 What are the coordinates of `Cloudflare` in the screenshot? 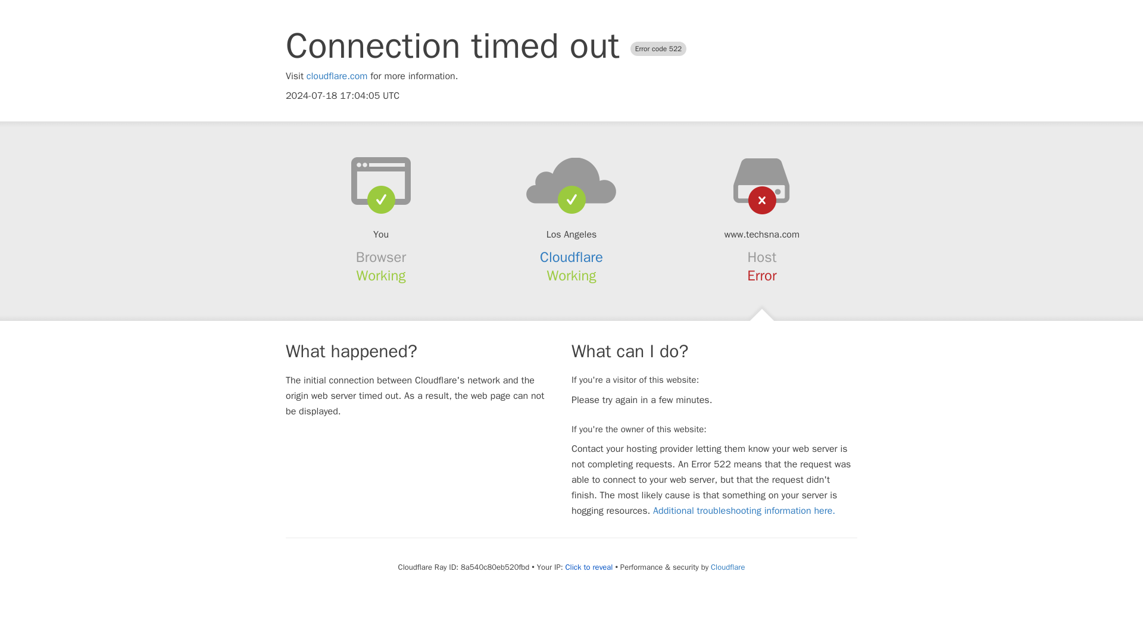 It's located at (727, 567).